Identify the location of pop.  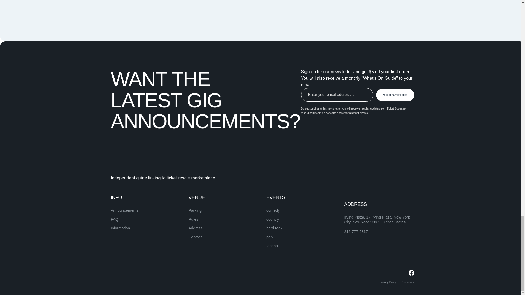
(269, 237).